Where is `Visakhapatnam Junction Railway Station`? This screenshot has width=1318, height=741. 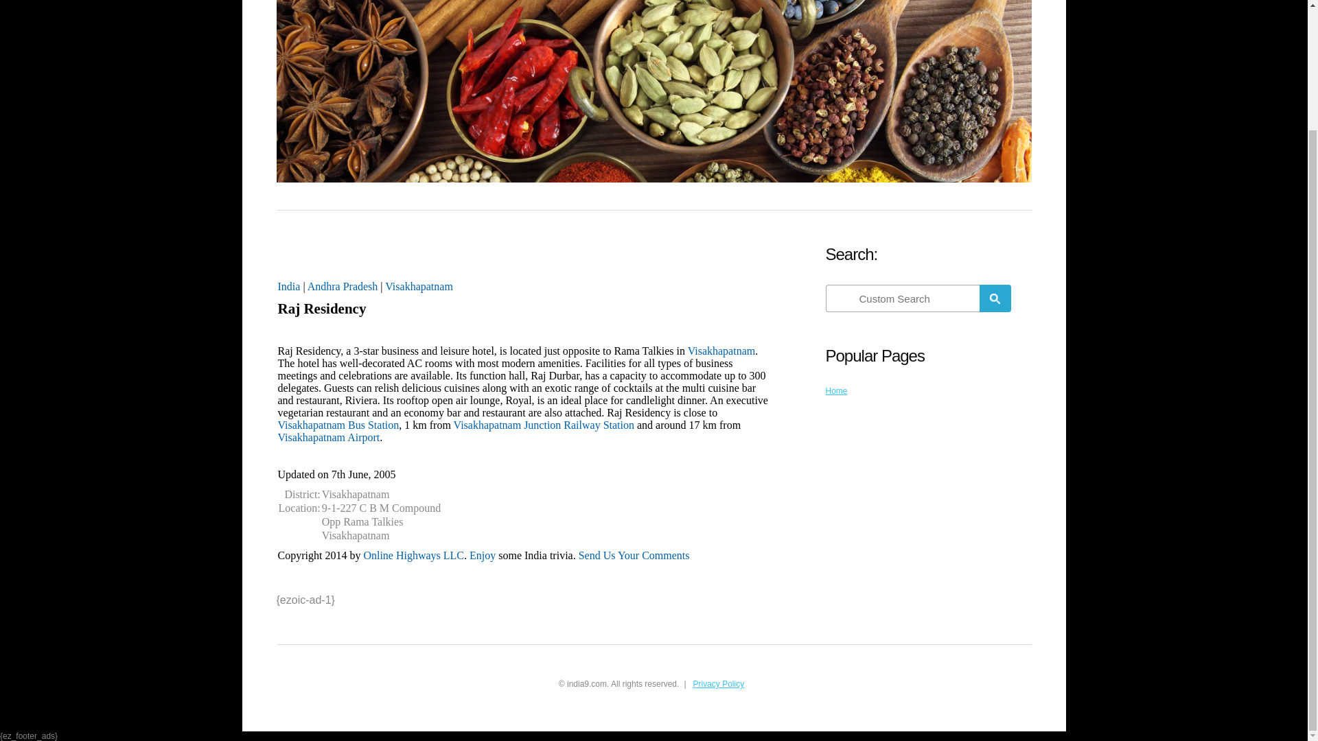
Visakhapatnam Junction Railway Station is located at coordinates (544, 425).